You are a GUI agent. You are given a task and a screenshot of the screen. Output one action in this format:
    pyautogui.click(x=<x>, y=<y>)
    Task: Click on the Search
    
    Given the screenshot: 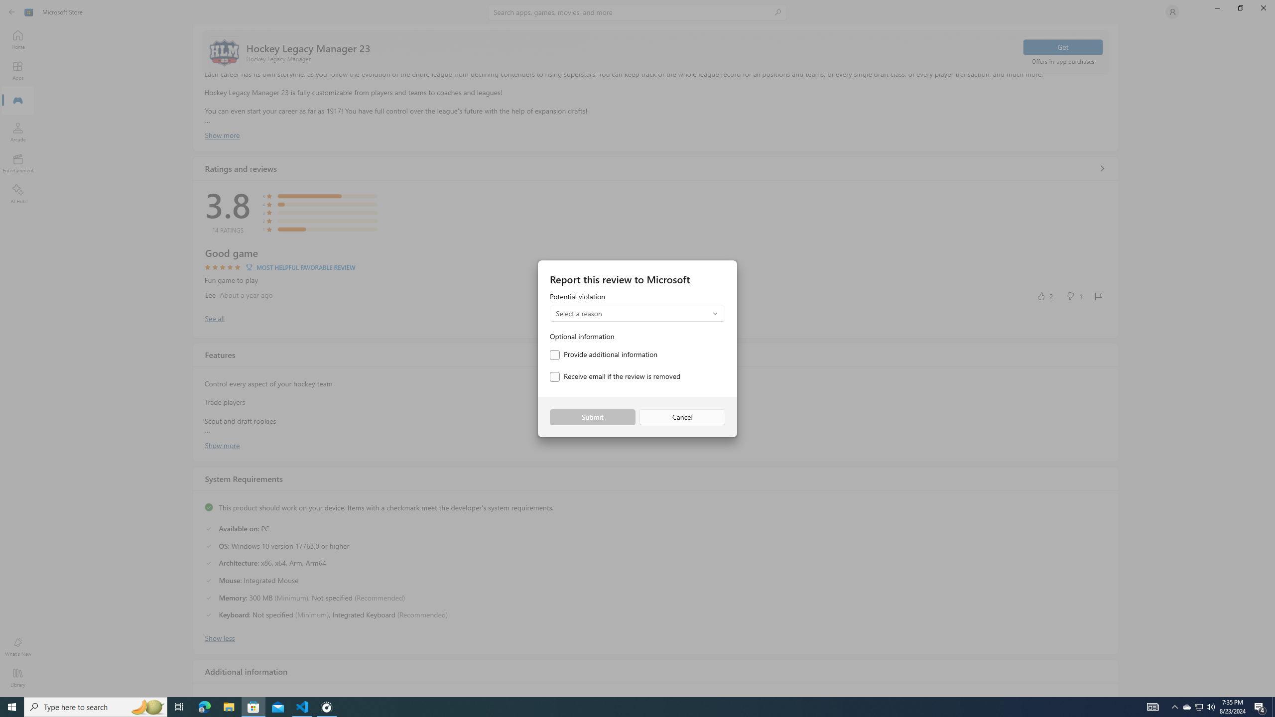 What is the action you would take?
    pyautogui.click(x=637, y=12)
    